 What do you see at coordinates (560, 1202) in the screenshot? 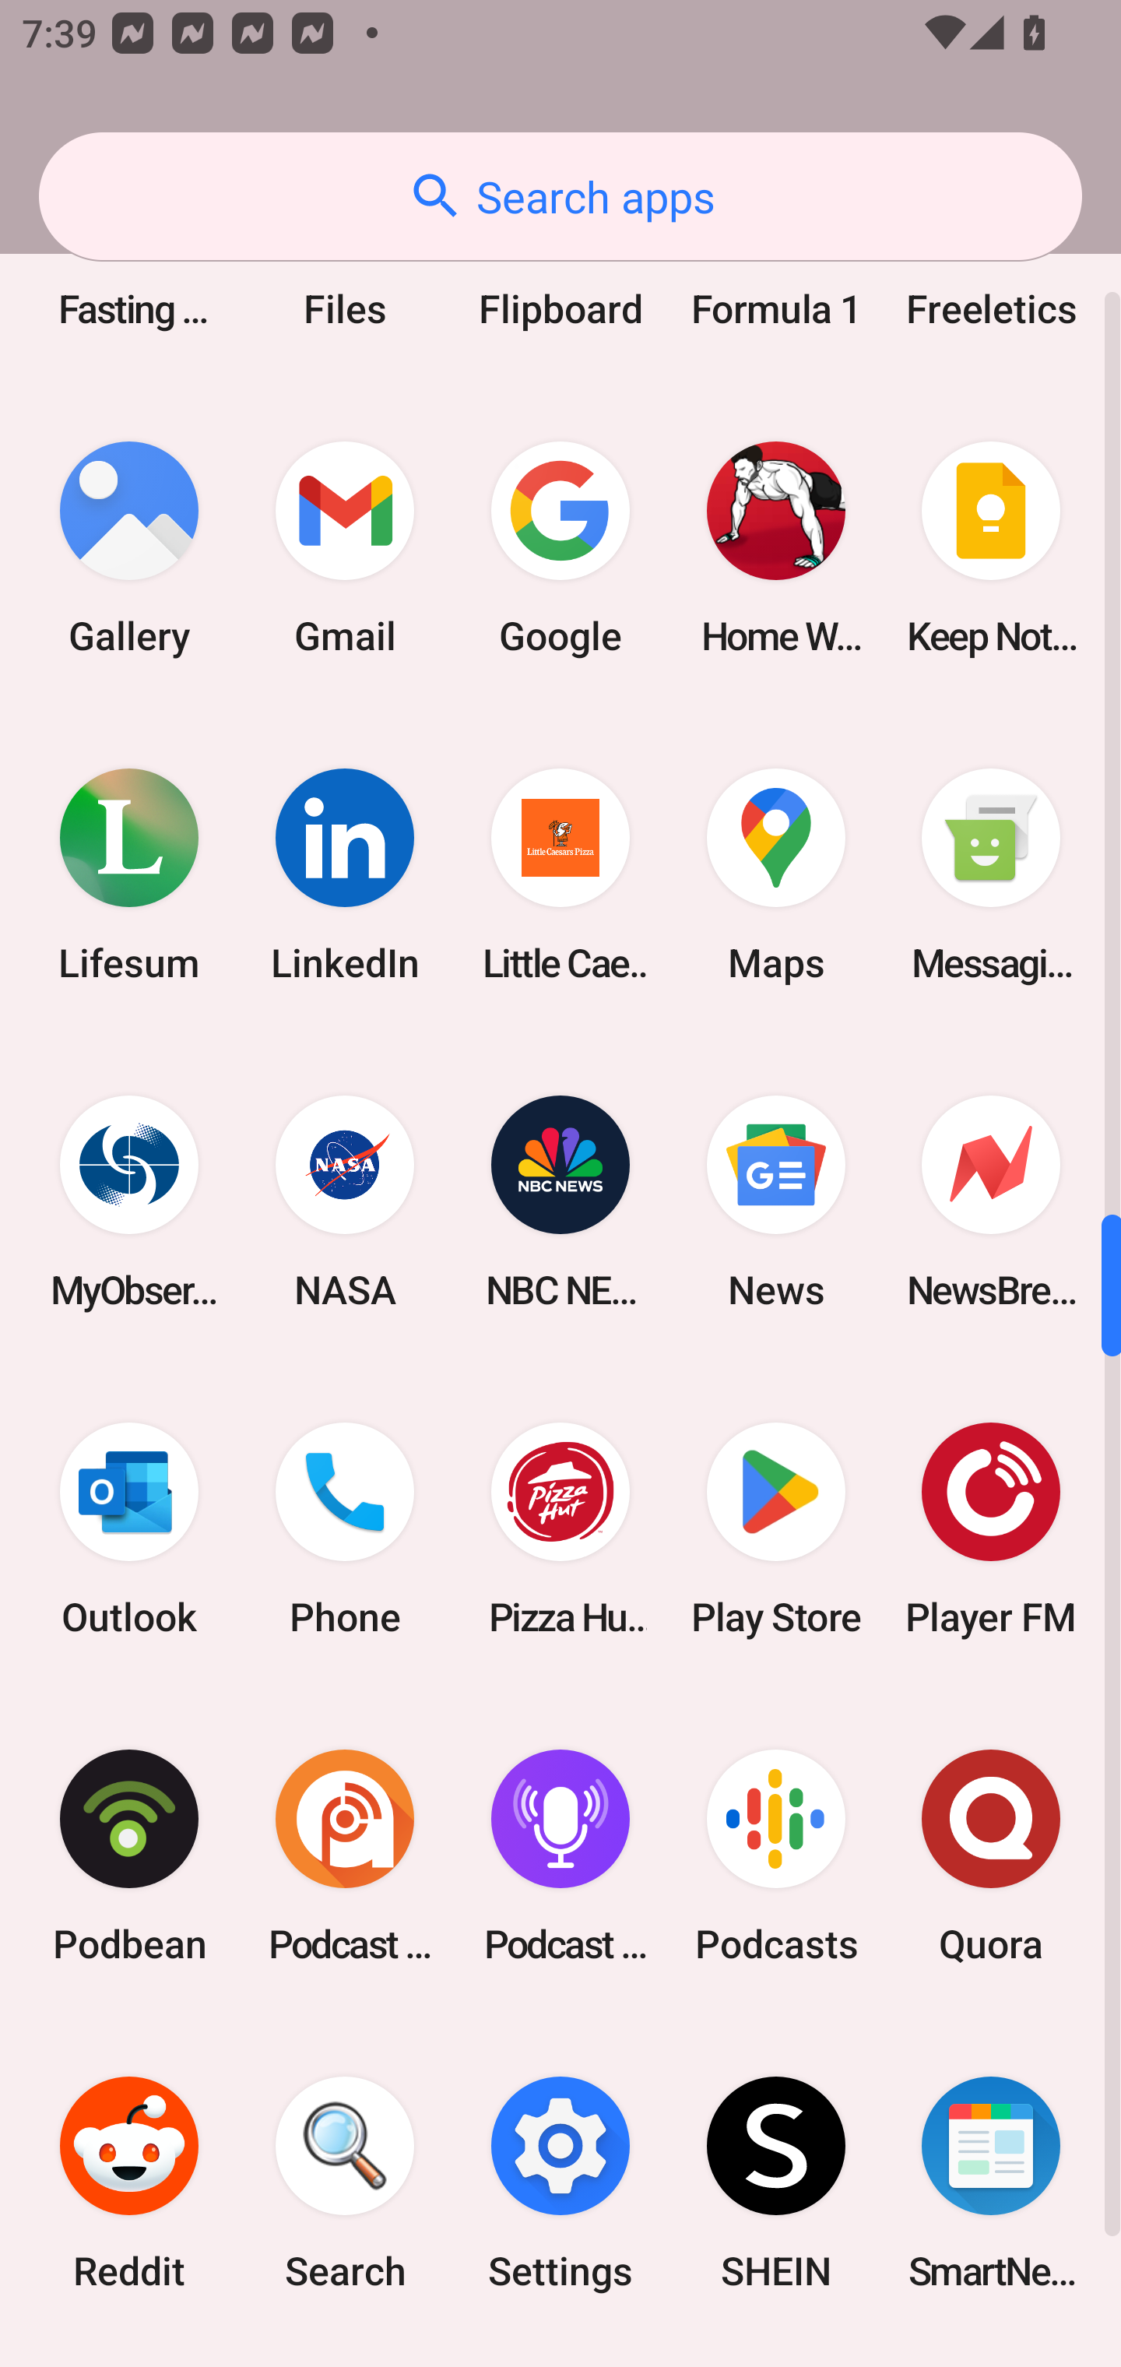
I see `NBC NEWS` at bounding box center [560, 1202].